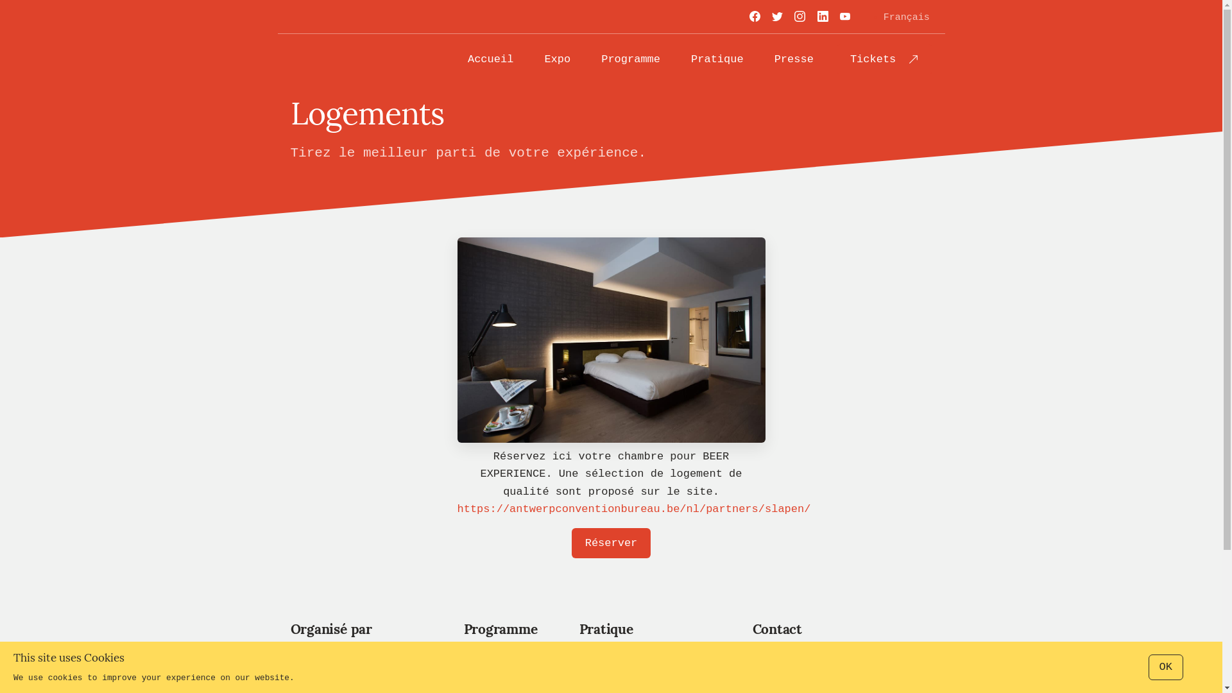 This screenshot has width=1232, height=693. I want to click on Programme, so click(631, 59).